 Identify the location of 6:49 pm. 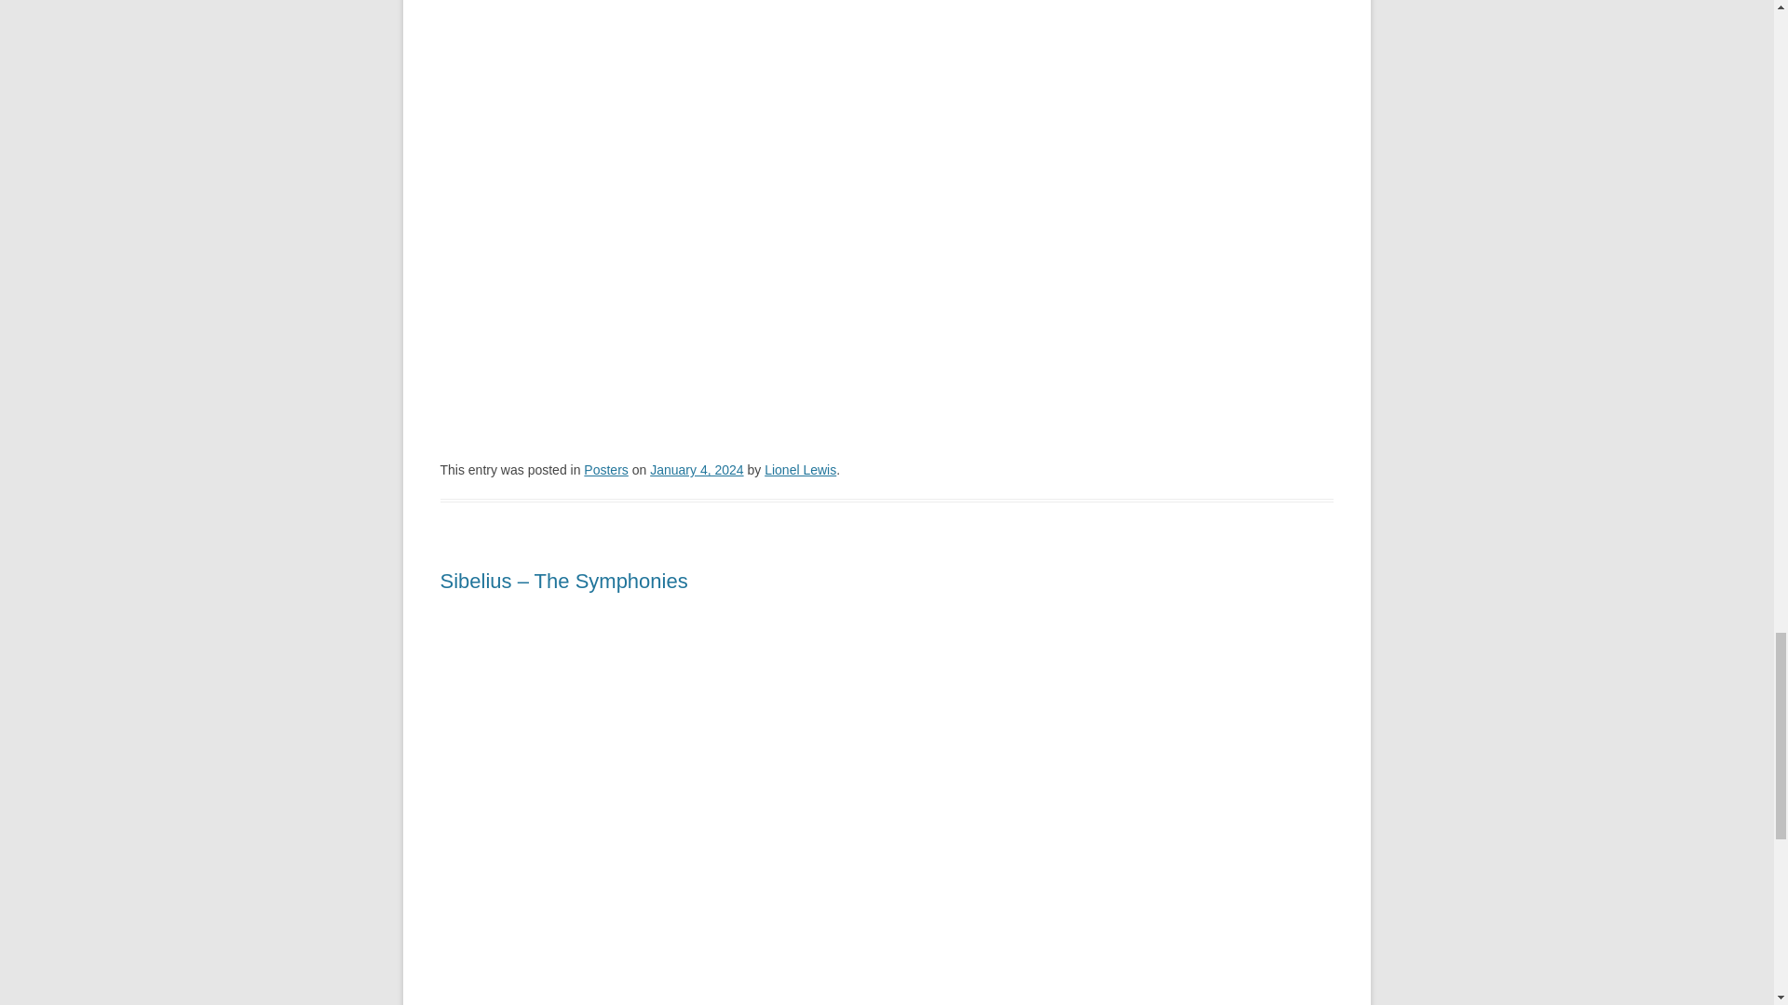
(697, 469).